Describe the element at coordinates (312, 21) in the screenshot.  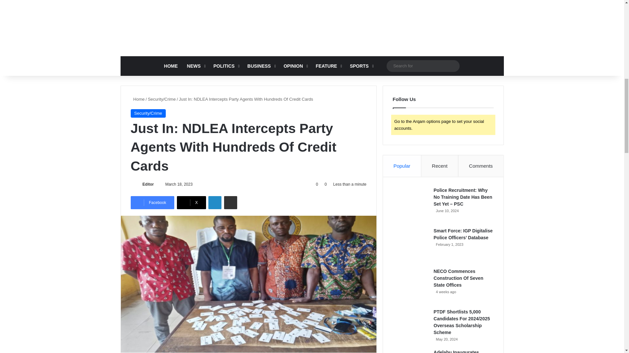
I see `TheFact Daily` at that location.